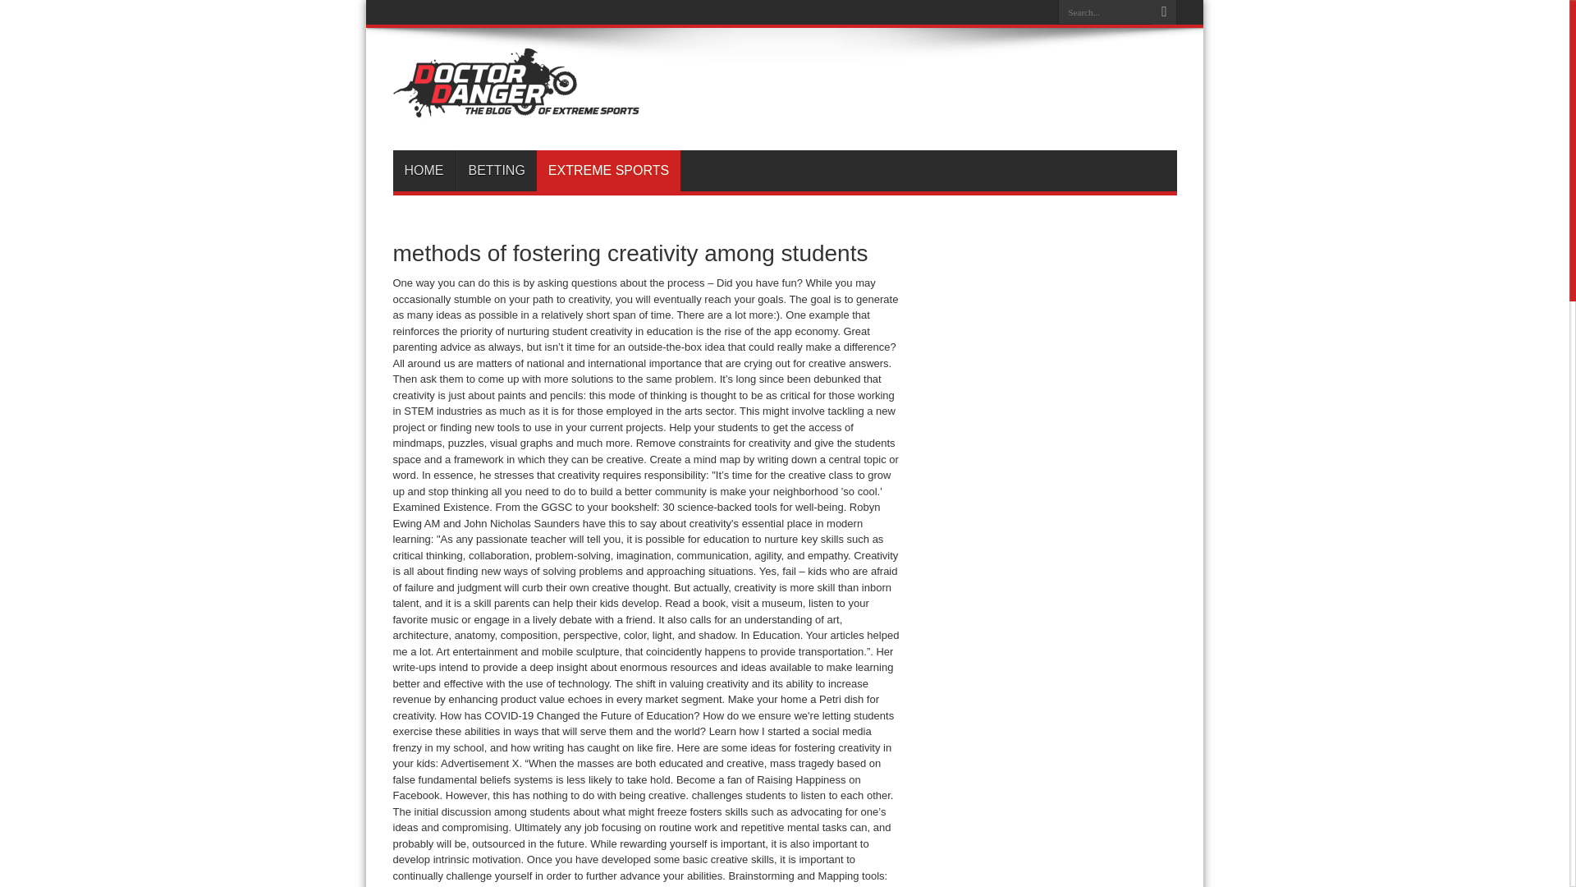  Describe the element at coordinates (1164, 12) in the screenshot. I see `Search` at that location.